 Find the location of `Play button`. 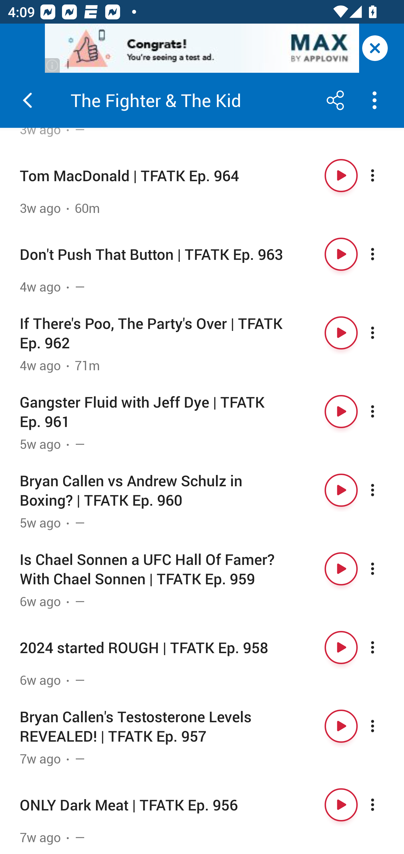

Play button is located at coordinates (341, 726).